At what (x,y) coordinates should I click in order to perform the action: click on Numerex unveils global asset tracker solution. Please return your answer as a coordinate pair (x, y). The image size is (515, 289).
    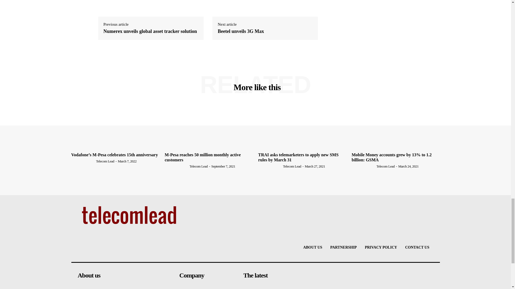
    Looking at the image, I should click on (150, 31).